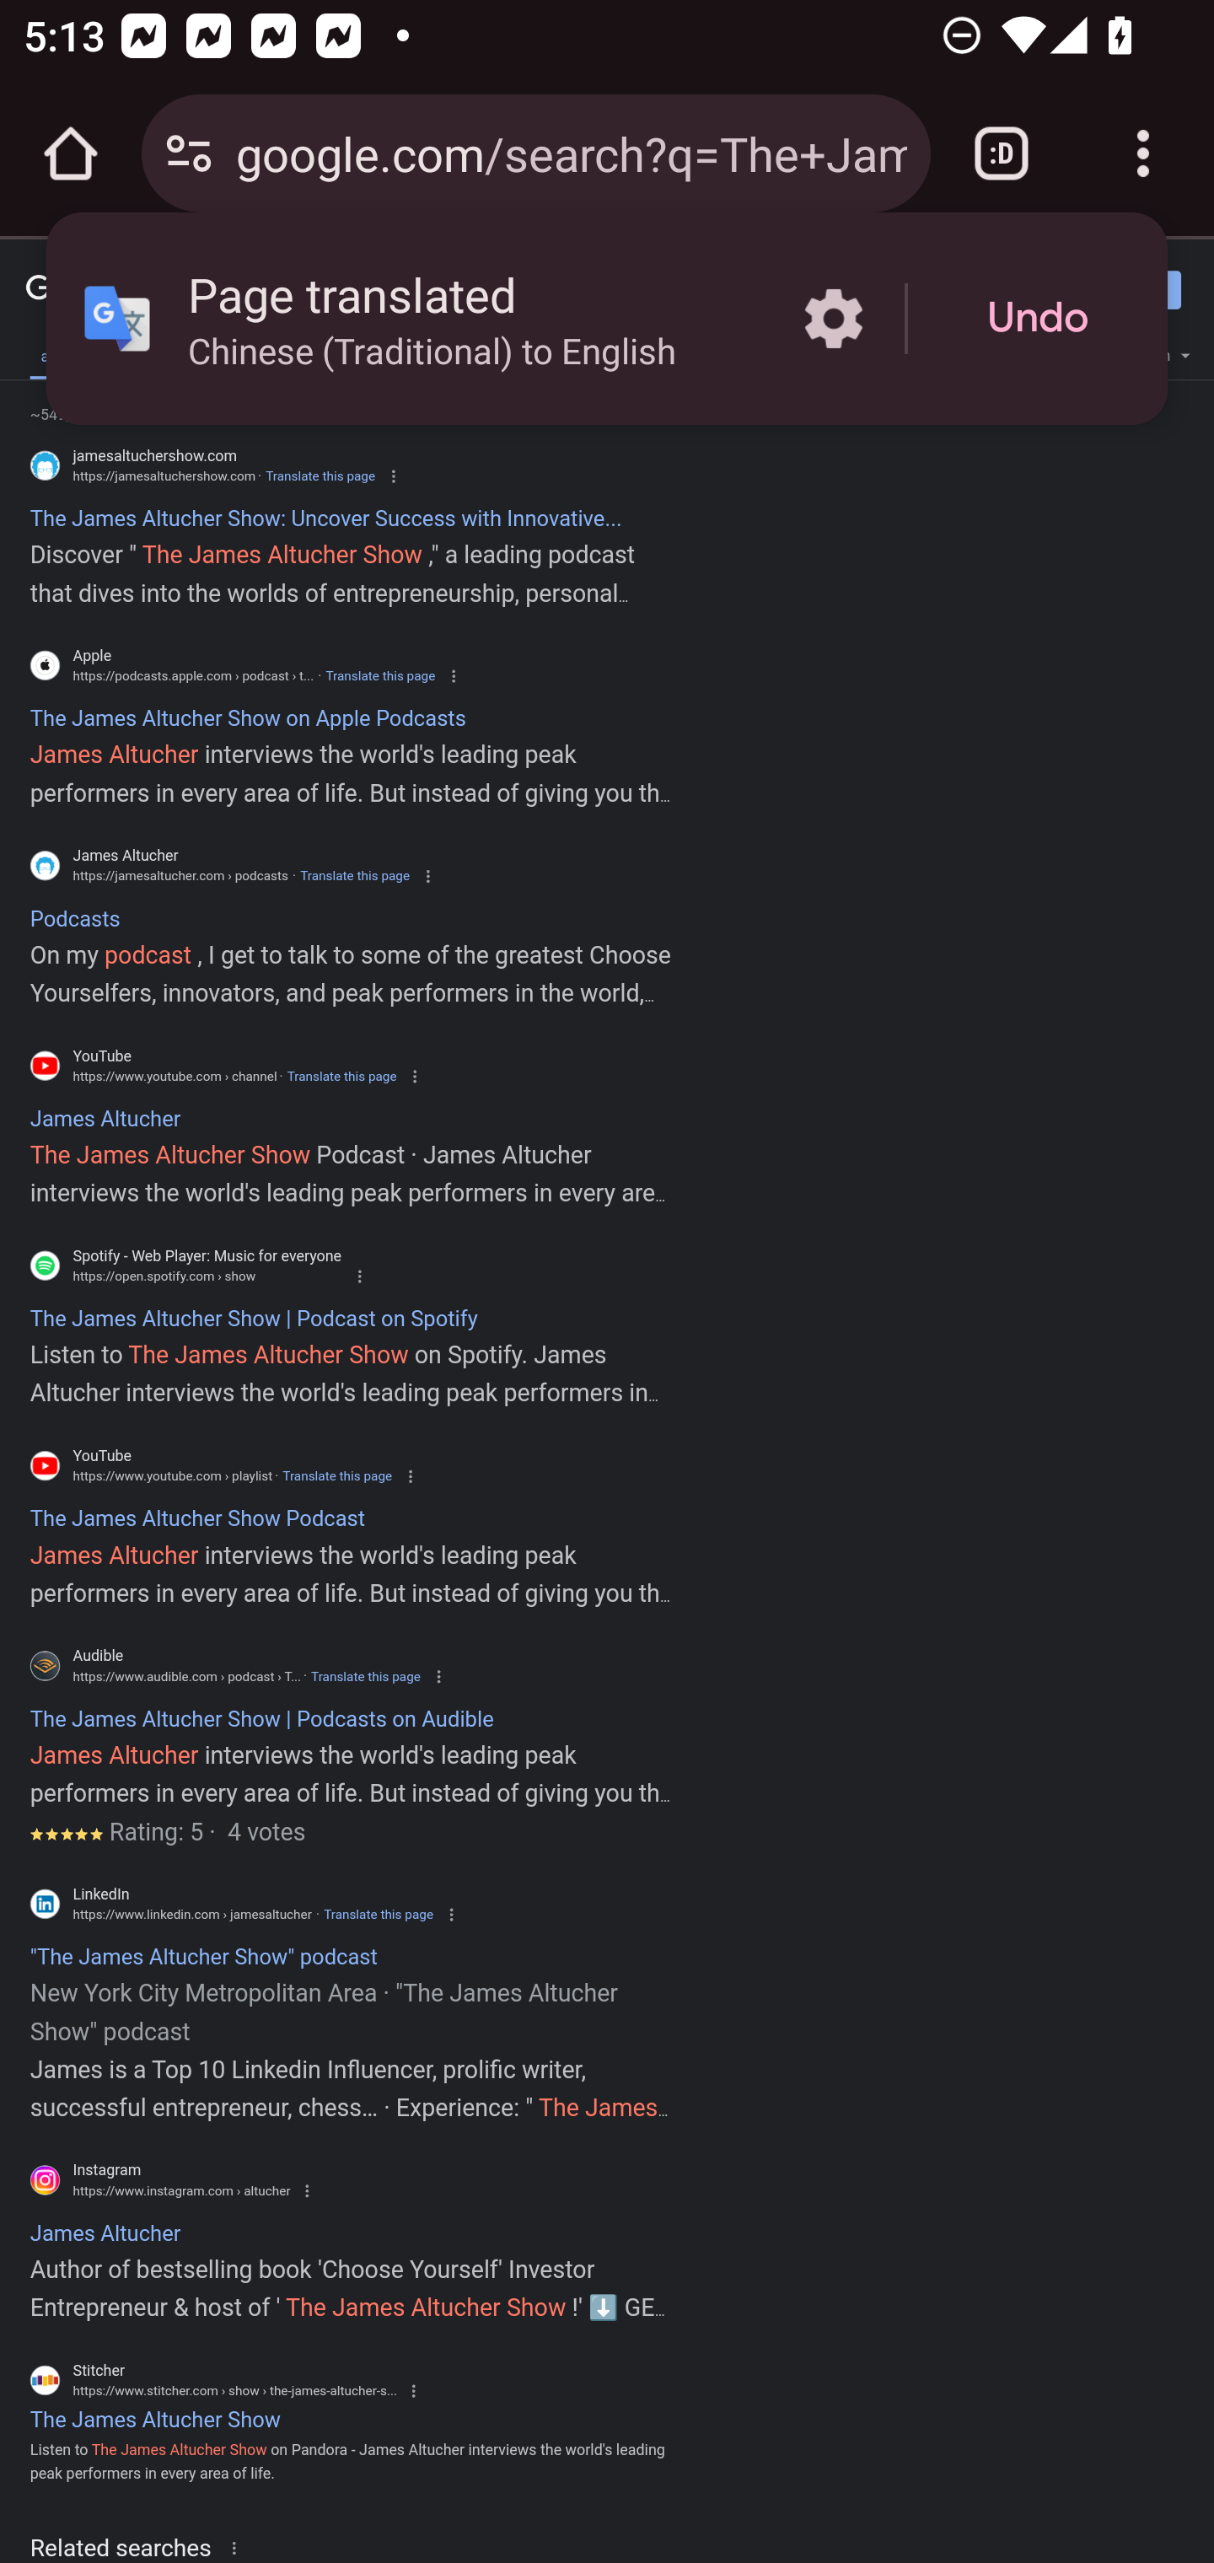  Describe the element at coordinates (379, 1914) in the screenshot. I see `Translate this page` at that location.